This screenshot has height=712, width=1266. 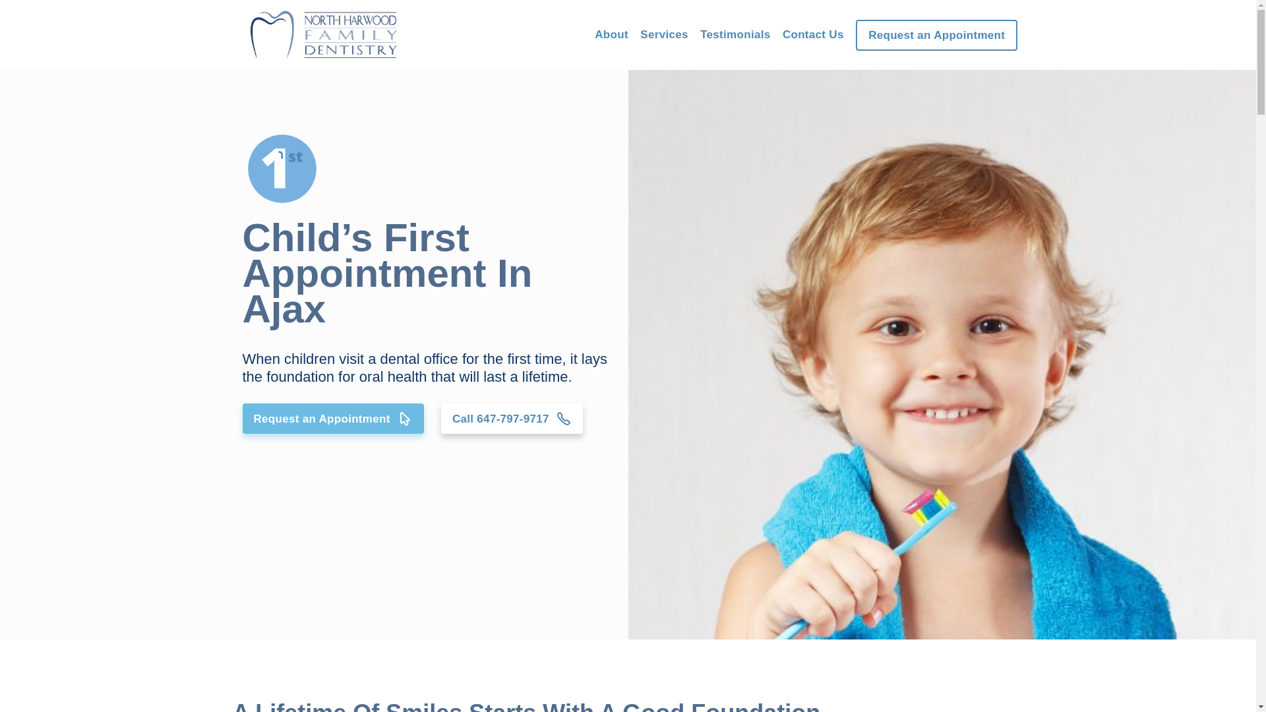 I want to click on North Harwood Family Dentistry - Ajax, so click(x=942, y=355).